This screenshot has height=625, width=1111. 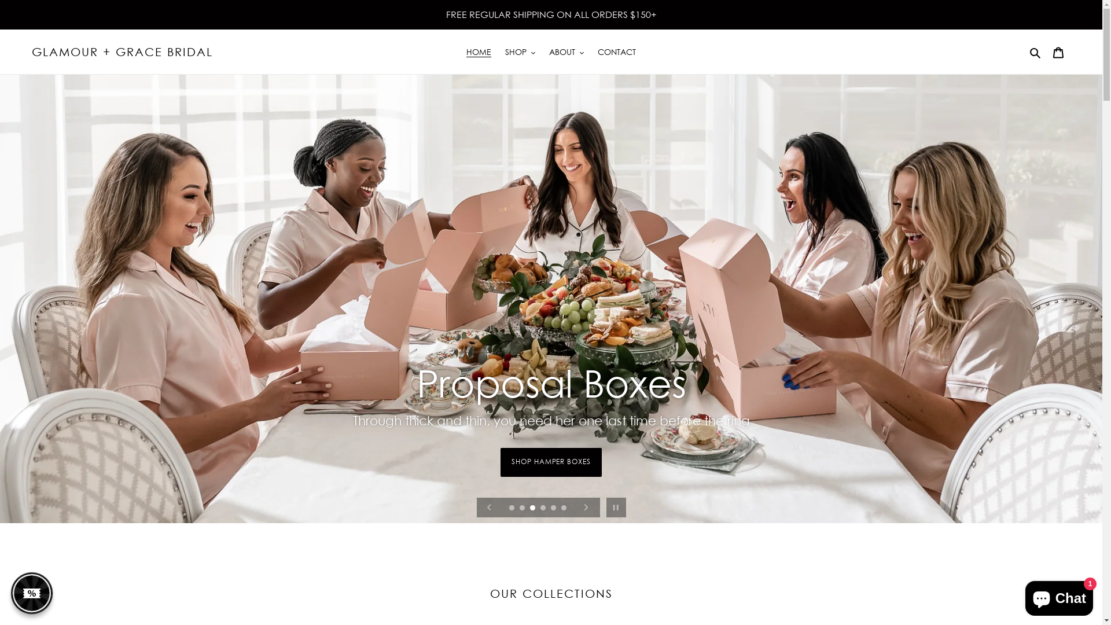 What do you see at coordinates (566, 52) in the screenshot?
I see `ABOUT` at bounding box center [566, 52].